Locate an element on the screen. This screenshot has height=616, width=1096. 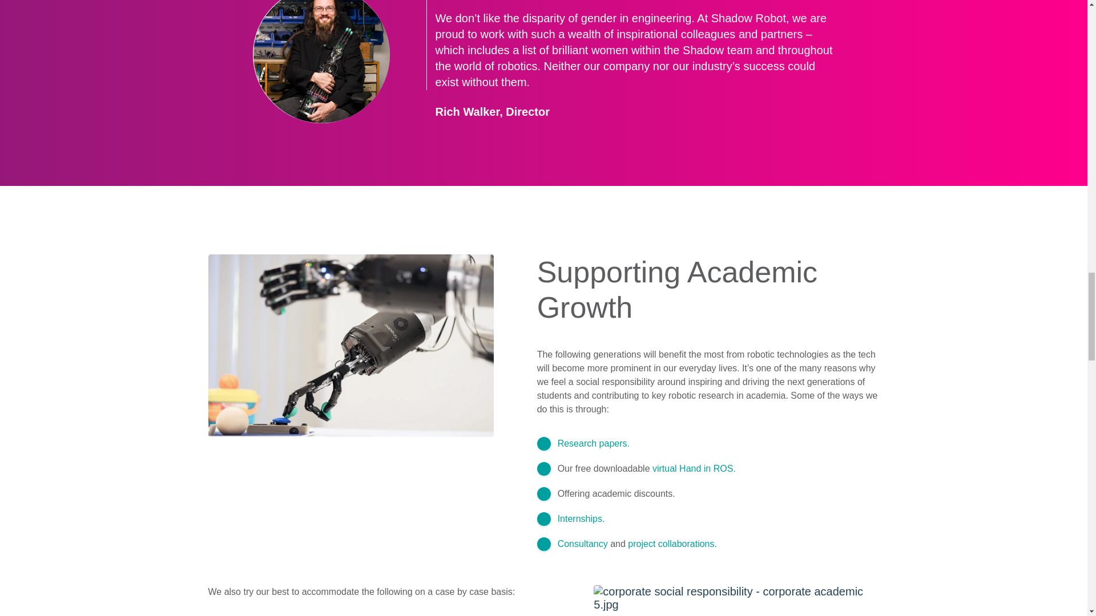
Consultancy is located at coordinates (583, 544).